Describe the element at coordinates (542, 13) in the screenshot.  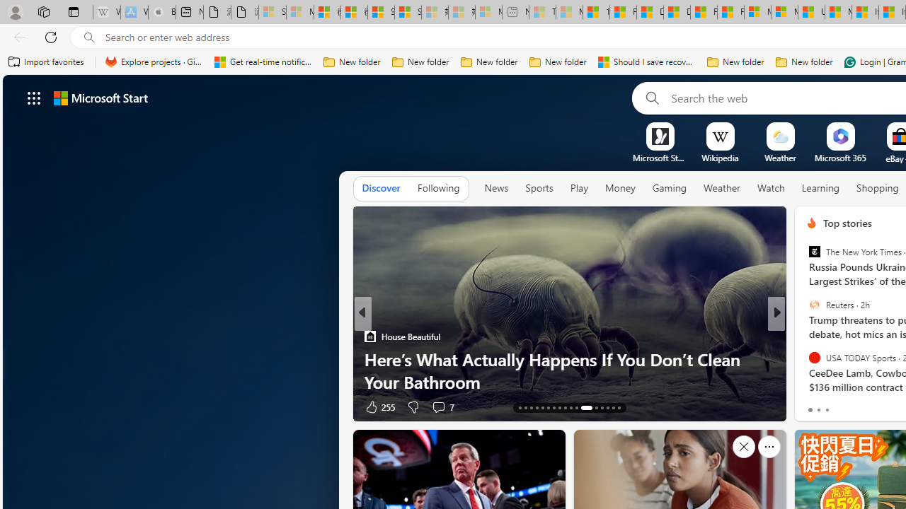
I see `Top Stories - MSN - Sleeping` at that location.